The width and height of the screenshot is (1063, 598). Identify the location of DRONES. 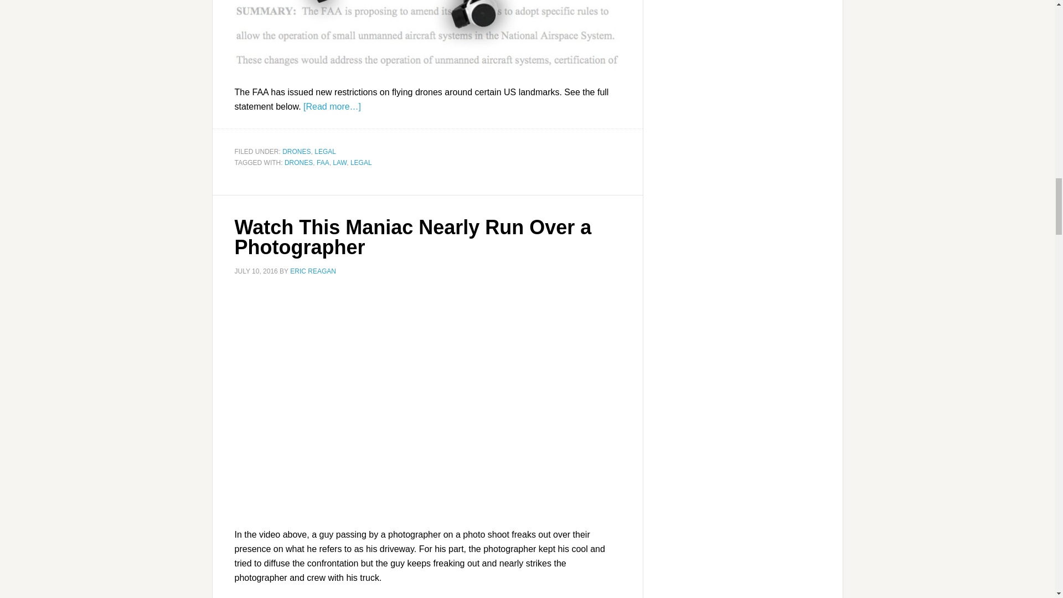
(298, 163).